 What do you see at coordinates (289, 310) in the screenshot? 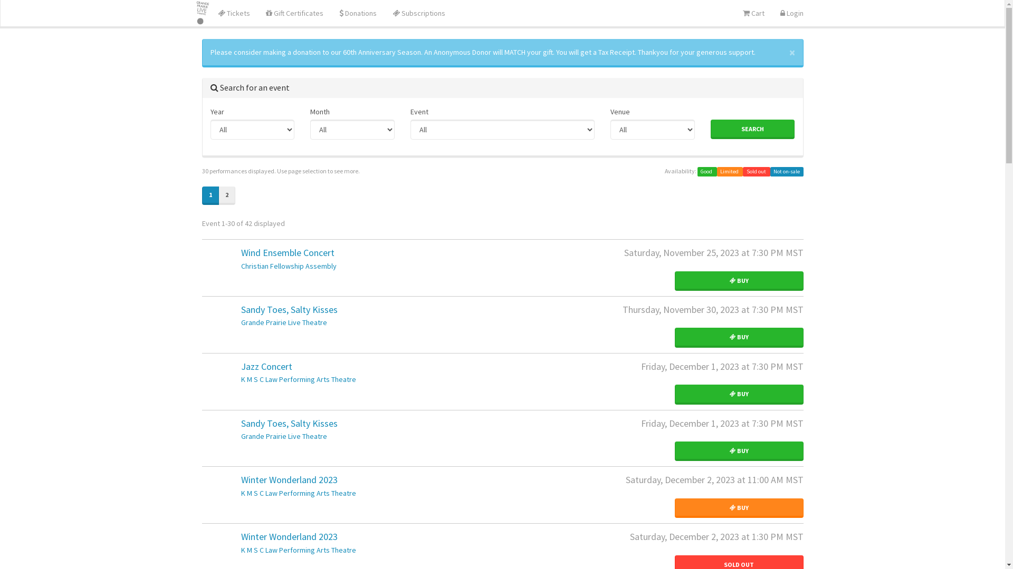
I see `Sandy Toes, Salty Kisses` at bounding box center [289, 310].